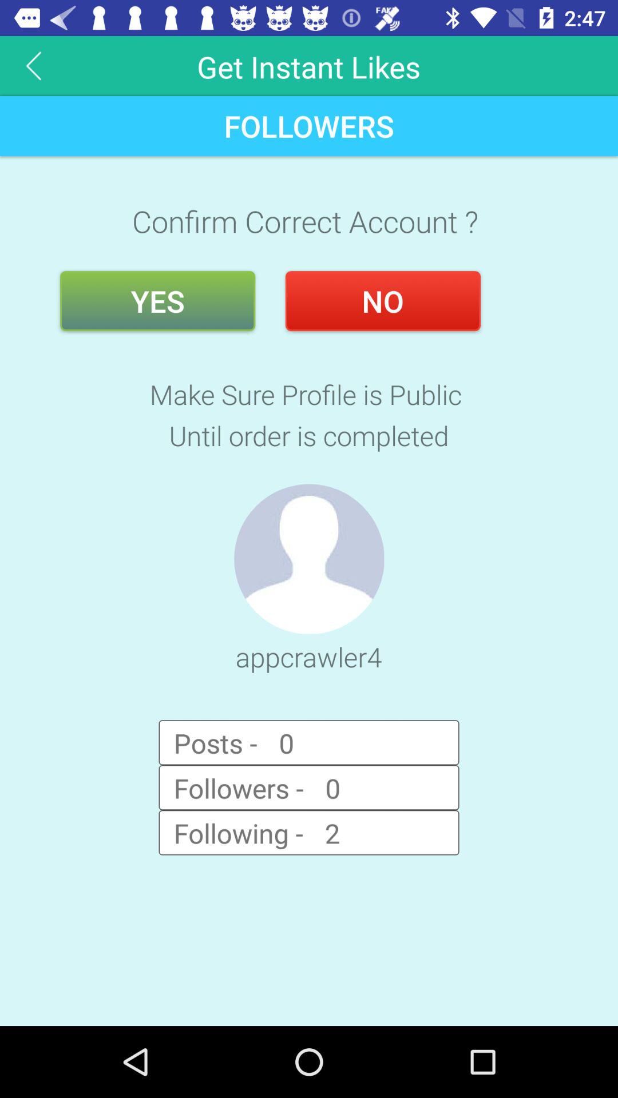 The height and width of the screenshot is (1098, 618). I want to click on turn on the button to the right of yes button, so click(383, 301).